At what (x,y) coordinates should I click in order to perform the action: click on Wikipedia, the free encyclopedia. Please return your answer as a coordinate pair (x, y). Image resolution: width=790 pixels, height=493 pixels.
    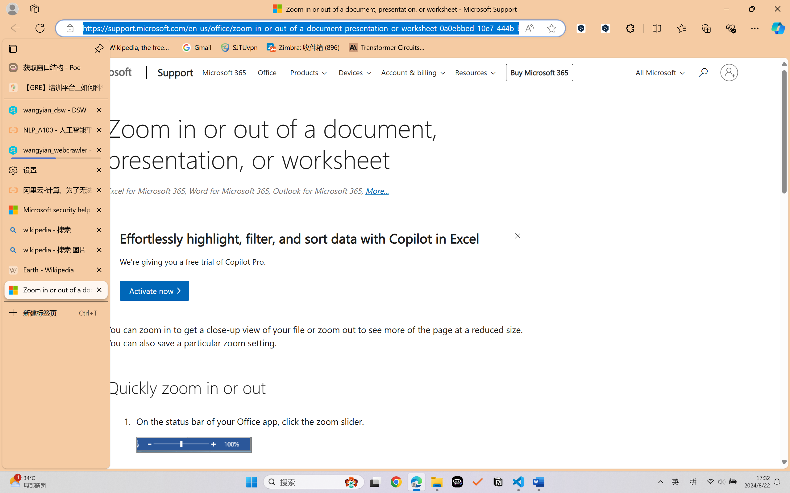
    Looking at the image, I should click on (135, 47).